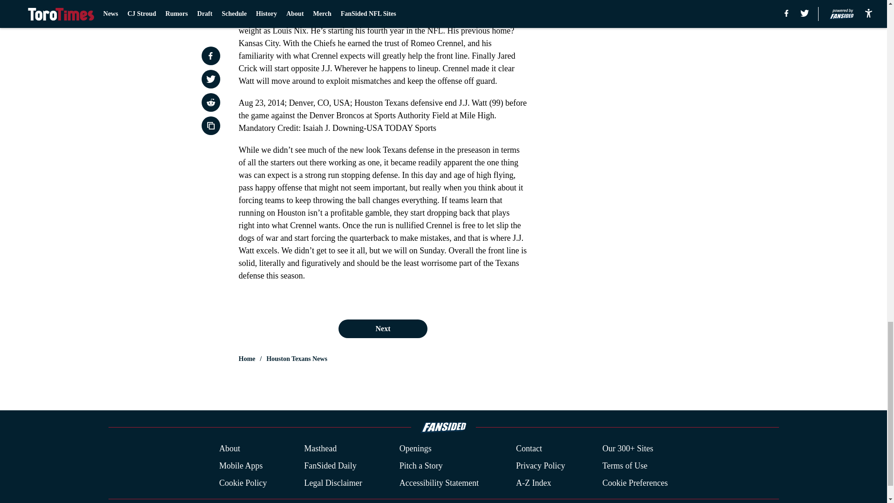 Image resolution: width=894 pixels, height=503 pixels. Describe the element at coordinates (297, 359) in the screenshot. I see `Houston Texans News` at that location.